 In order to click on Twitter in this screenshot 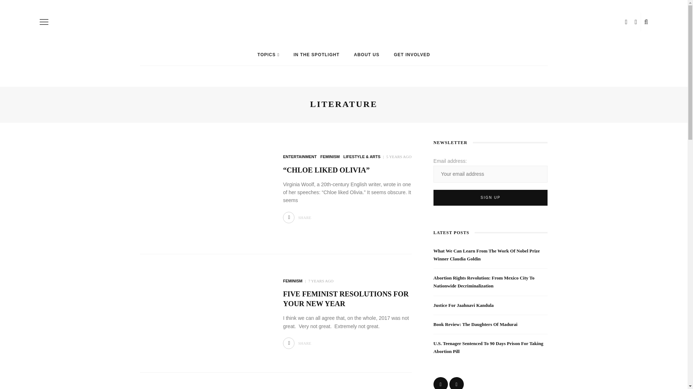, I will do `click(460, 6)`.